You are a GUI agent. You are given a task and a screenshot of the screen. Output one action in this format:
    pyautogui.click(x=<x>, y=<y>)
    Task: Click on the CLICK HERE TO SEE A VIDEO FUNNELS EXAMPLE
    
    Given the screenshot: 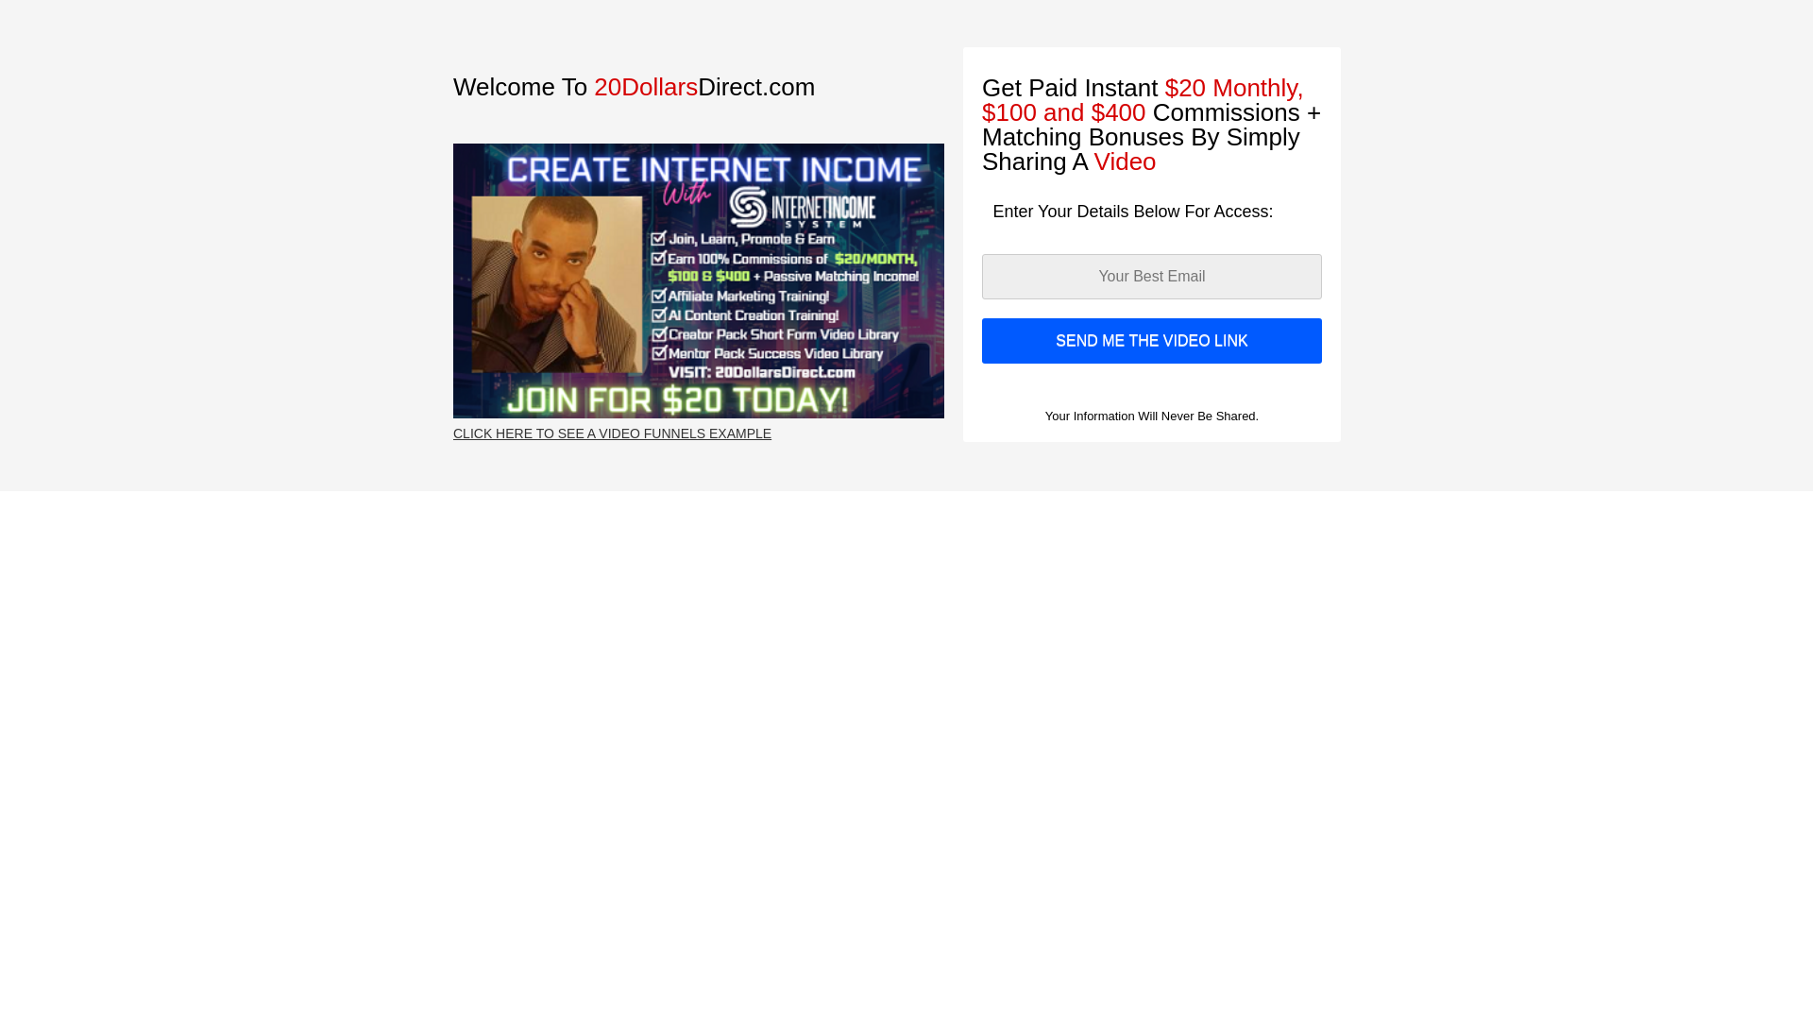 What is the action you would take?
    pyautogui.click(x=612, y=433)
    